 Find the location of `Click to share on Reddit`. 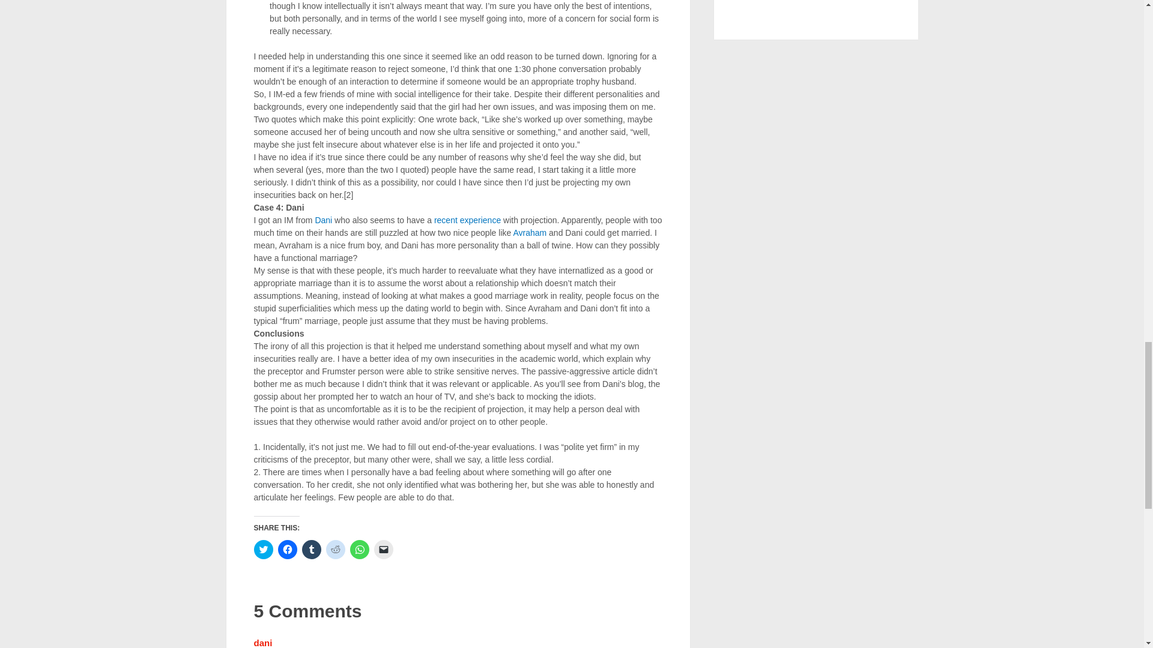

Click to share on Reddit is located at coordinates (335, 550).